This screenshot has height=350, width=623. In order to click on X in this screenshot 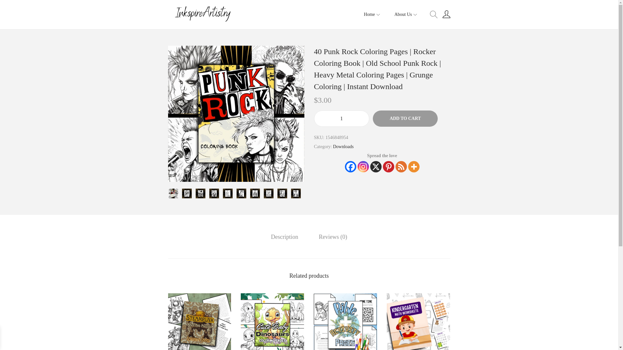, I will do `click(376, 167)`.